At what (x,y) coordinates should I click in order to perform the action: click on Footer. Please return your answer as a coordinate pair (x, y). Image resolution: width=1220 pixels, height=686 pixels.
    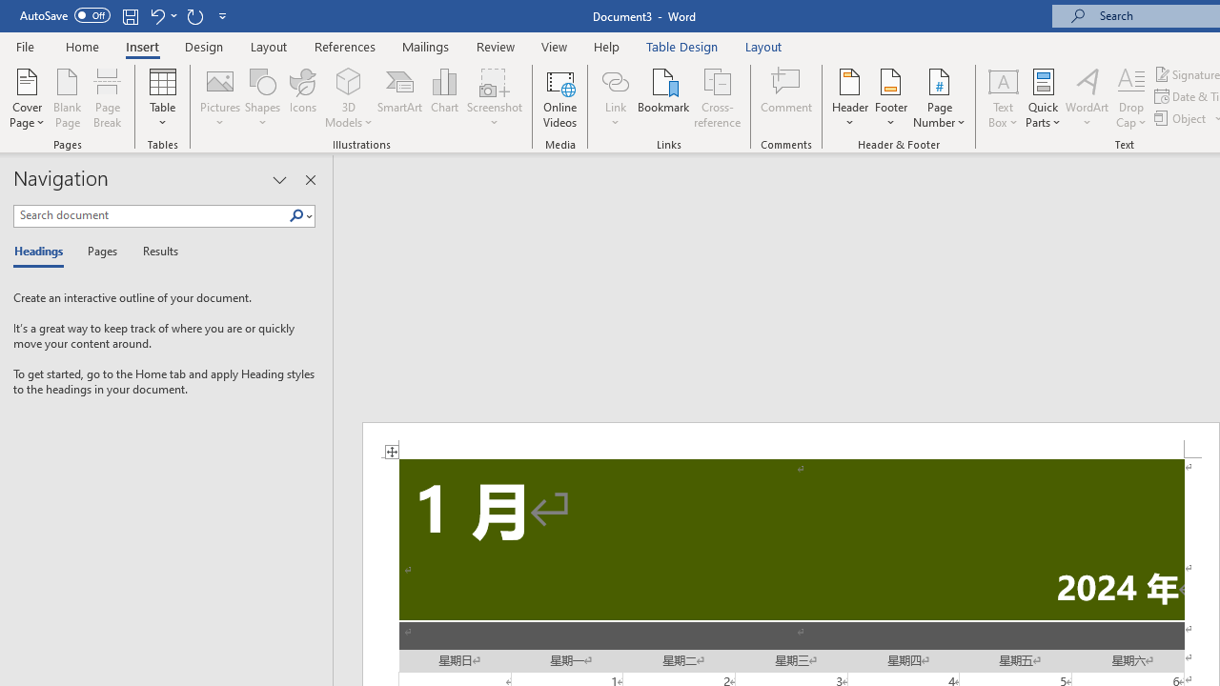
    Looking at the image, I should click on (890, 97).